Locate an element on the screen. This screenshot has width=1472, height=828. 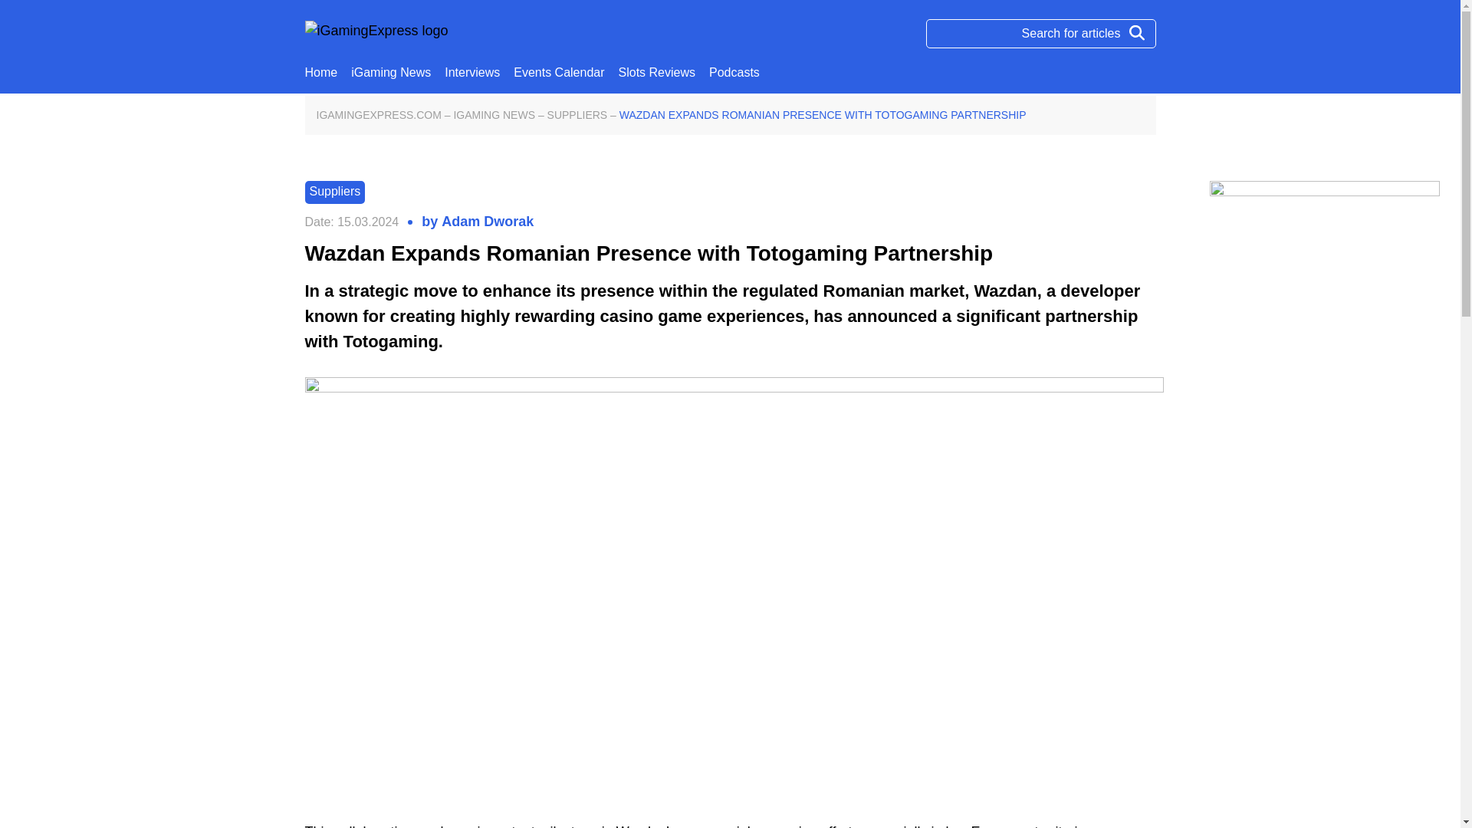
IGAMING NEWS is located at coordinates (494, 115).